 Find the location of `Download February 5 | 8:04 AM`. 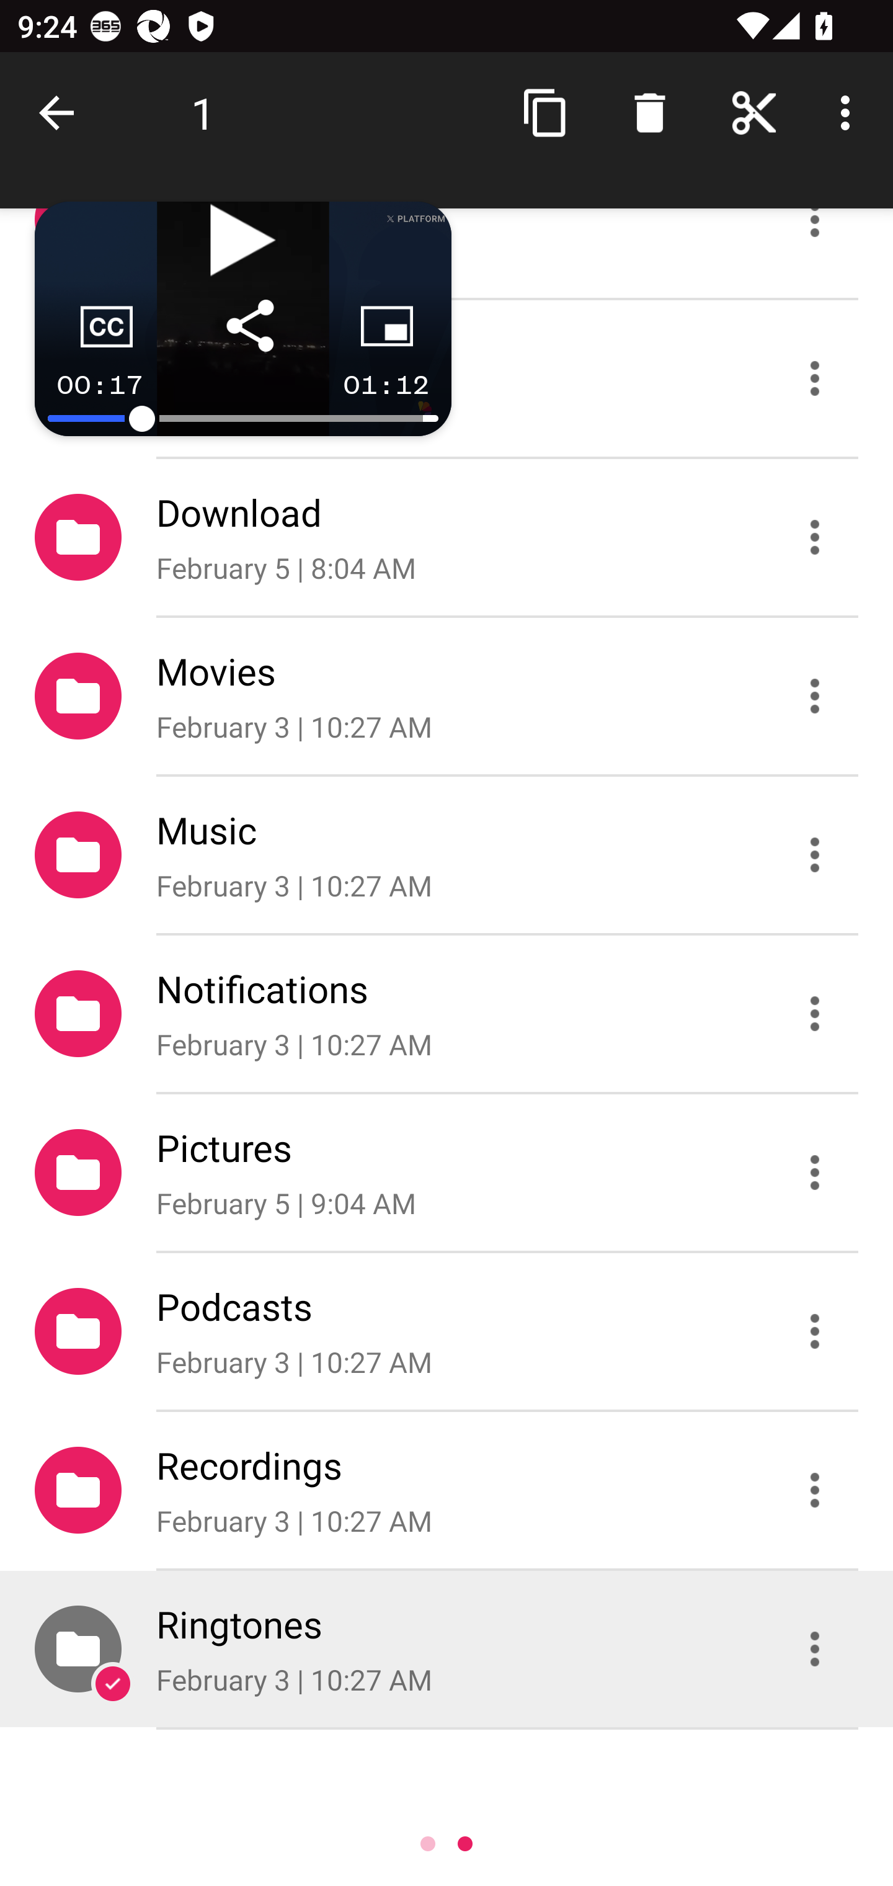

Download February 5 | 8:04 AM is located at coordinates (446, 536).